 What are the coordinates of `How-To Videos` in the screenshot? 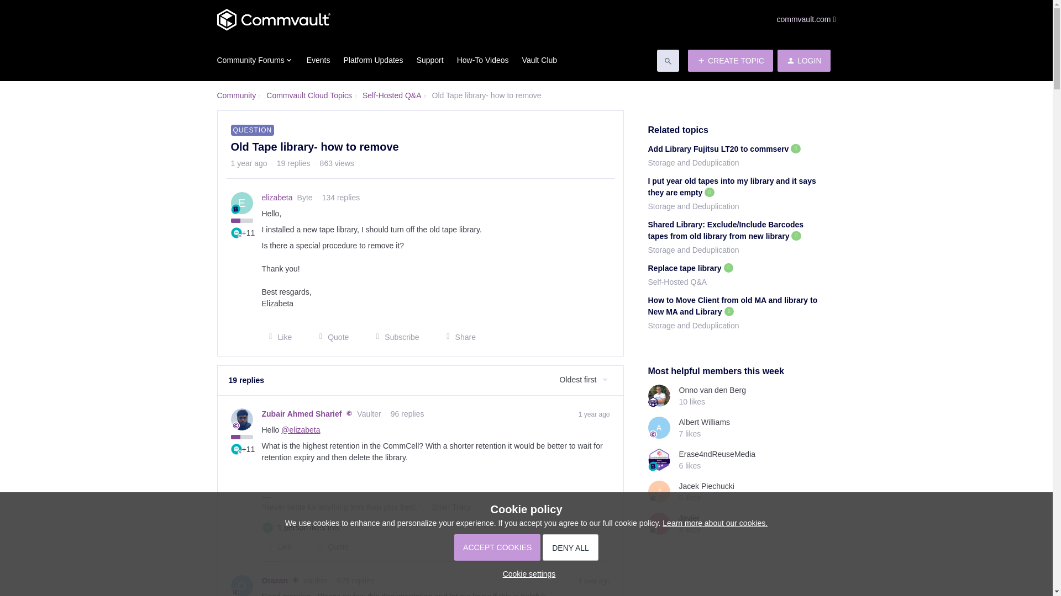 It's located at (483, 60).